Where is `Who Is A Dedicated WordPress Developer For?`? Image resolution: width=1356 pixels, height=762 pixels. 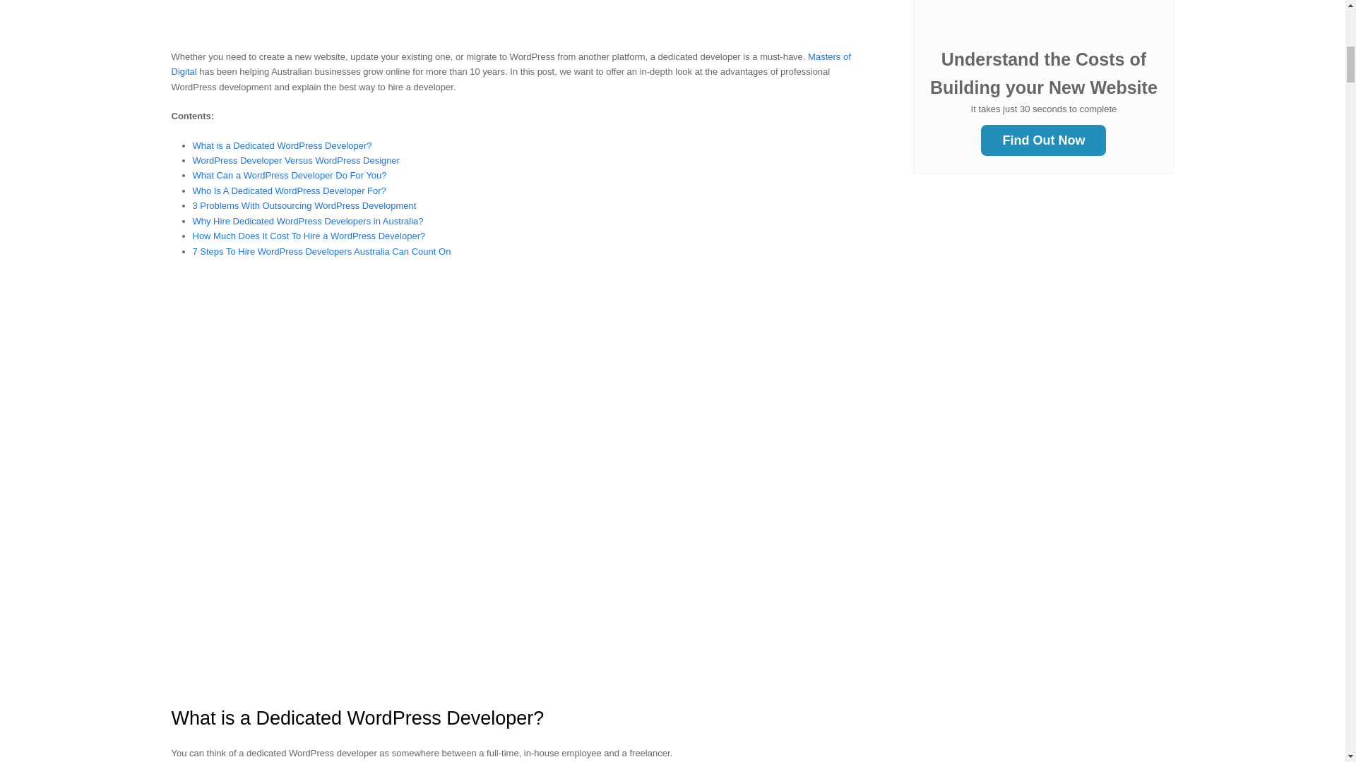
Who Is A Dedicated WordPress Developer For? is located at coordinates (288, 190).